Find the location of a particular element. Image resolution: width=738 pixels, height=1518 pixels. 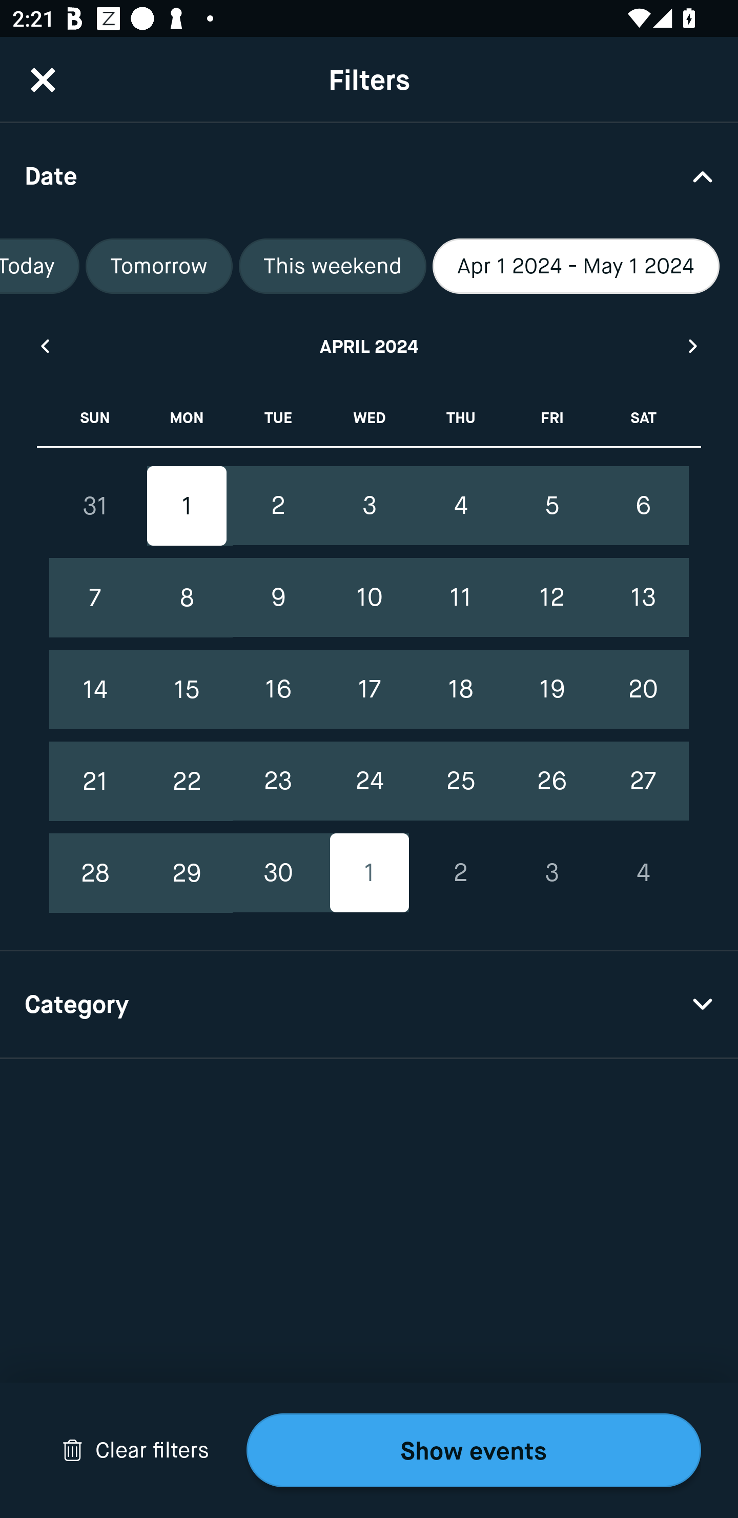

14 is located at coordinates (95, 689).